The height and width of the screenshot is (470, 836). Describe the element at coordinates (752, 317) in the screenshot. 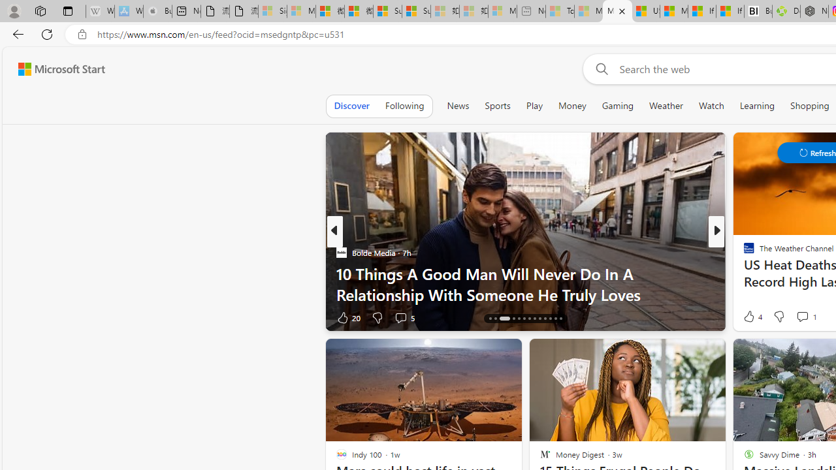

I see `123 Like` at that location.